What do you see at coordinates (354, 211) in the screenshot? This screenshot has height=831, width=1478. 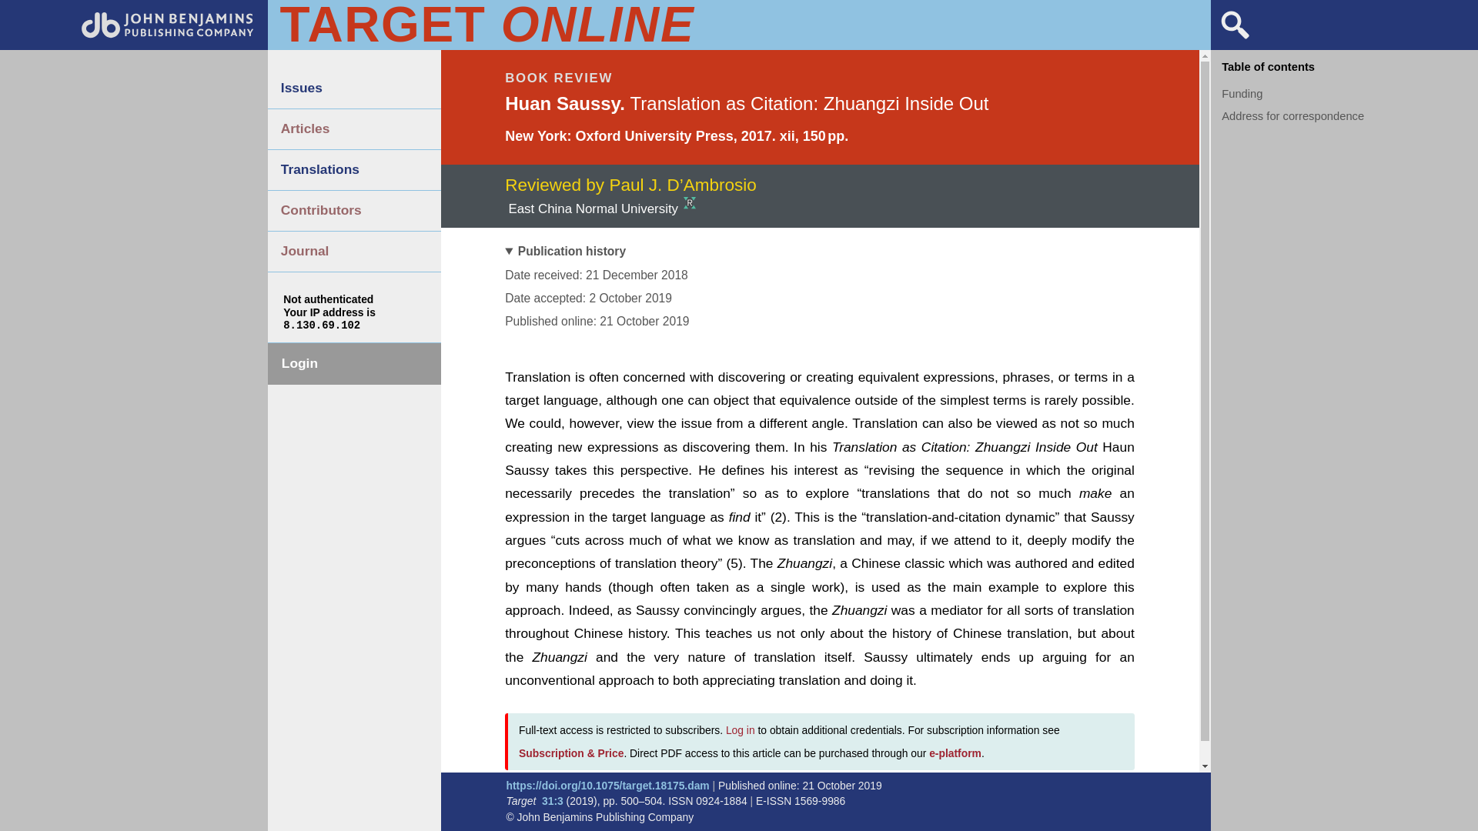 I see `Contributors` at bounding box center [354, 211].